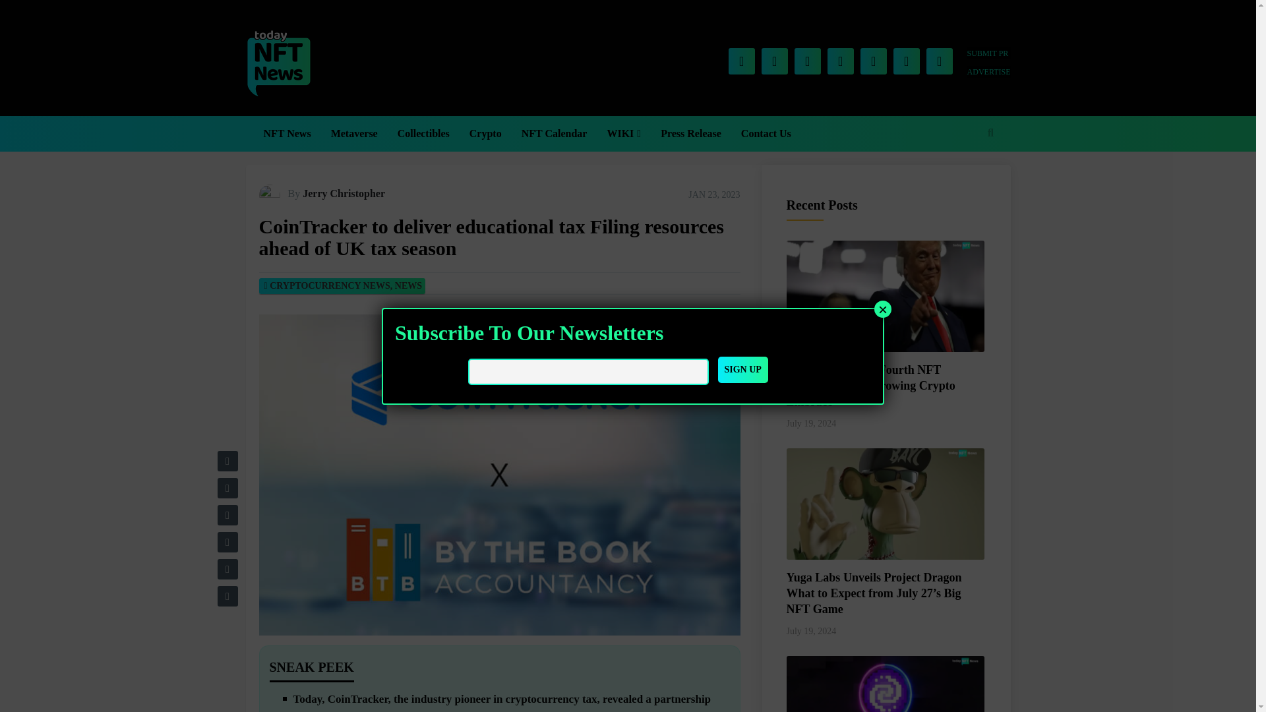  I want to click on Metaverse, so click(354, 134).